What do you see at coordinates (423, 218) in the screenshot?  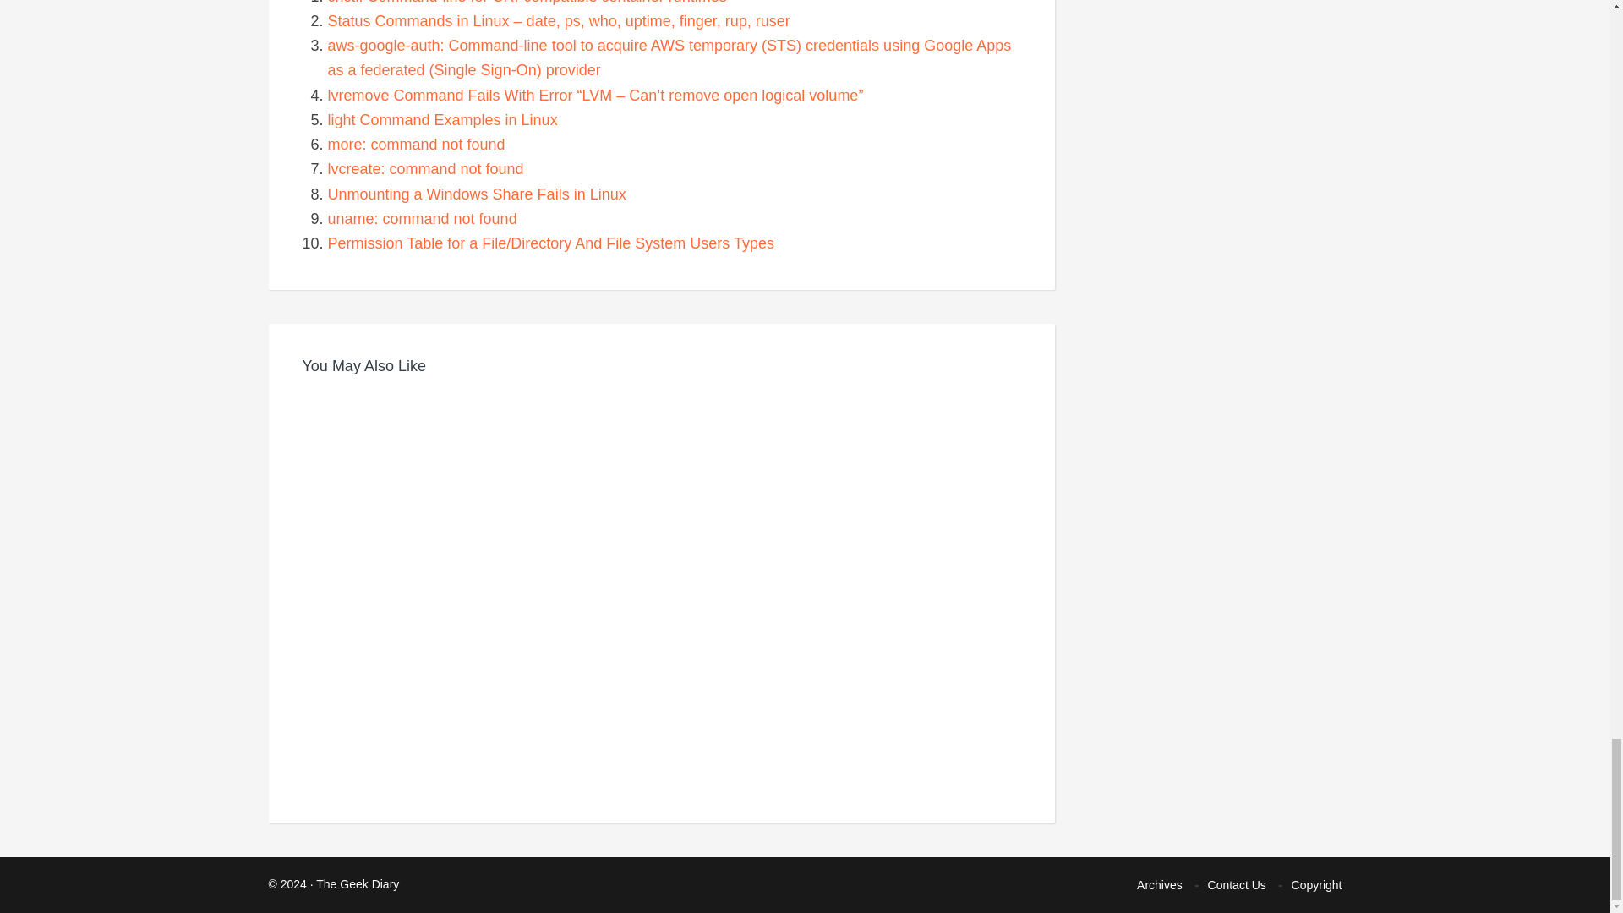 I see `uname: command not found` at bounding box center [423, 218].